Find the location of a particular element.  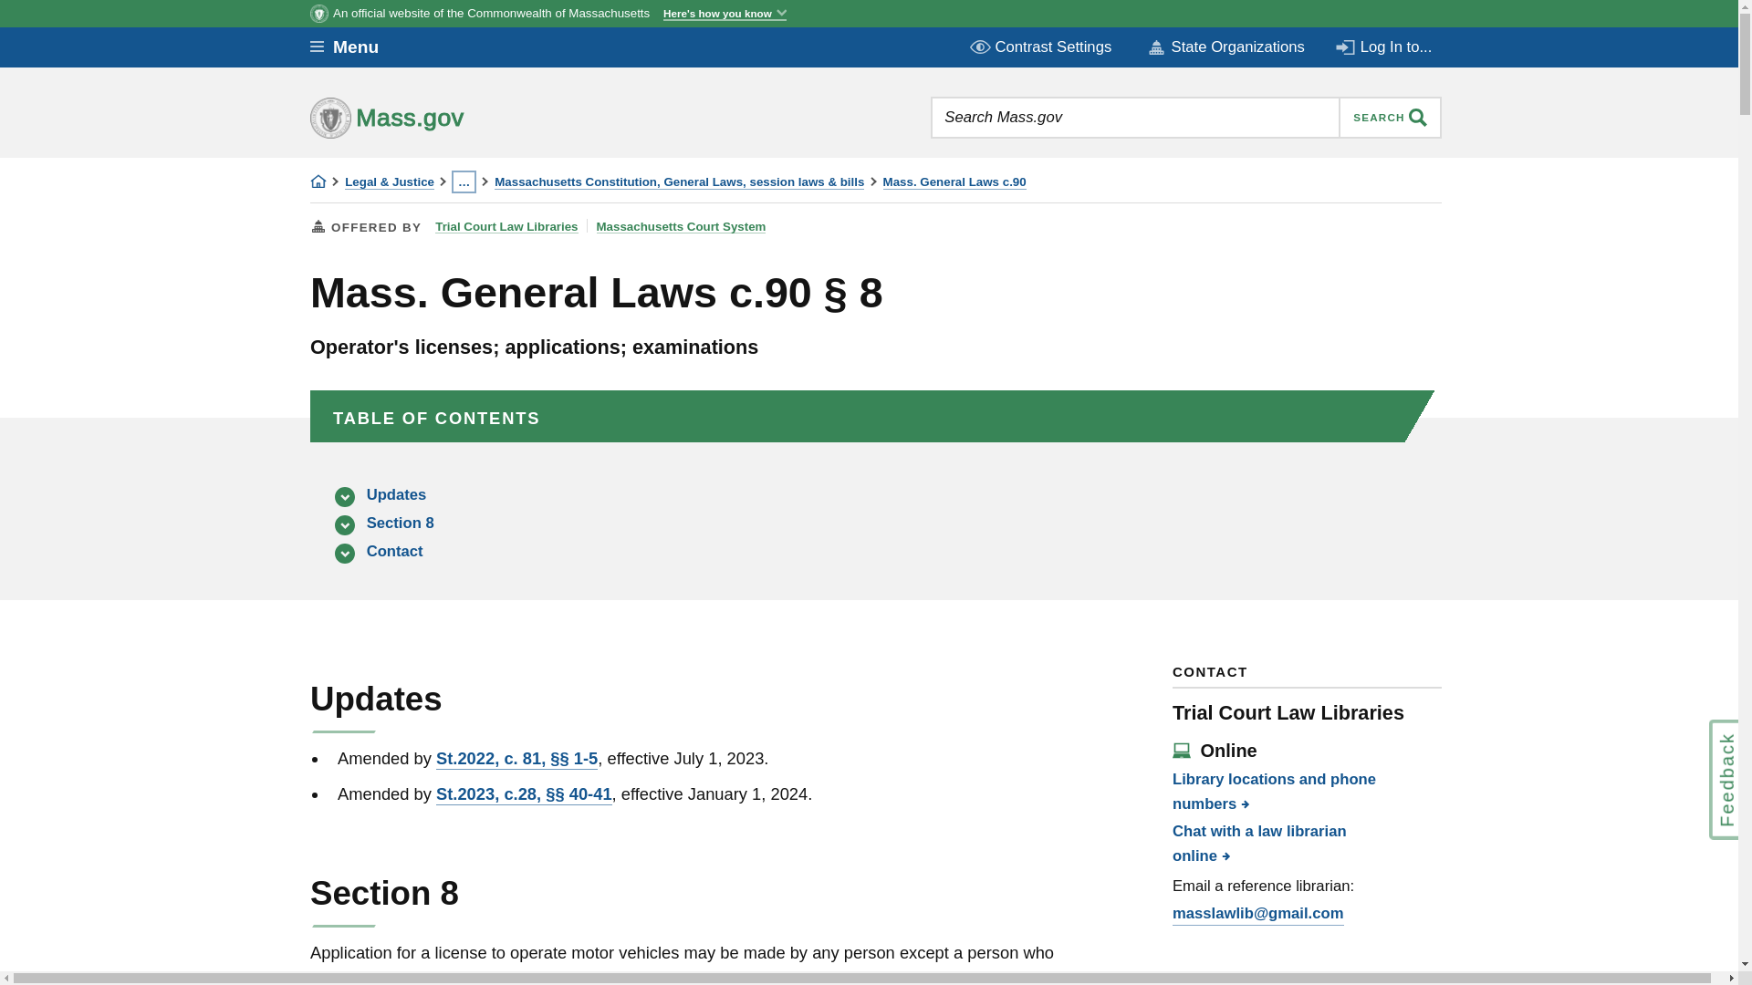

Log In to... is located at coordinates (1385, 47).